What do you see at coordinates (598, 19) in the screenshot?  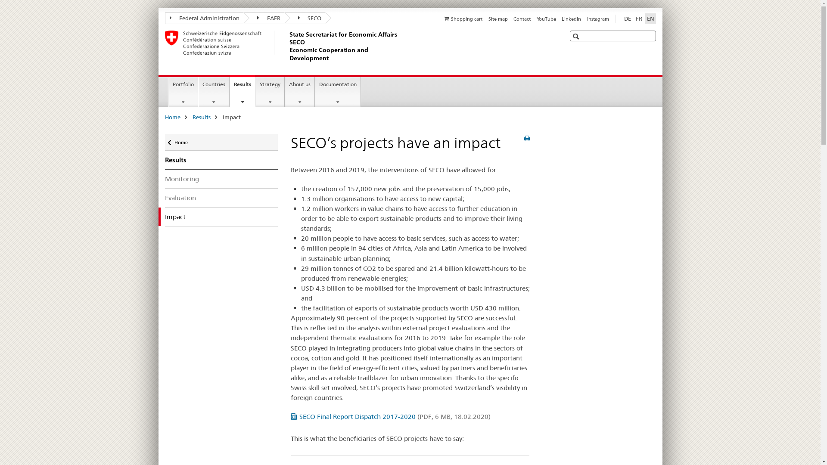 I see `Instagram` at bounding box center [598, 19].